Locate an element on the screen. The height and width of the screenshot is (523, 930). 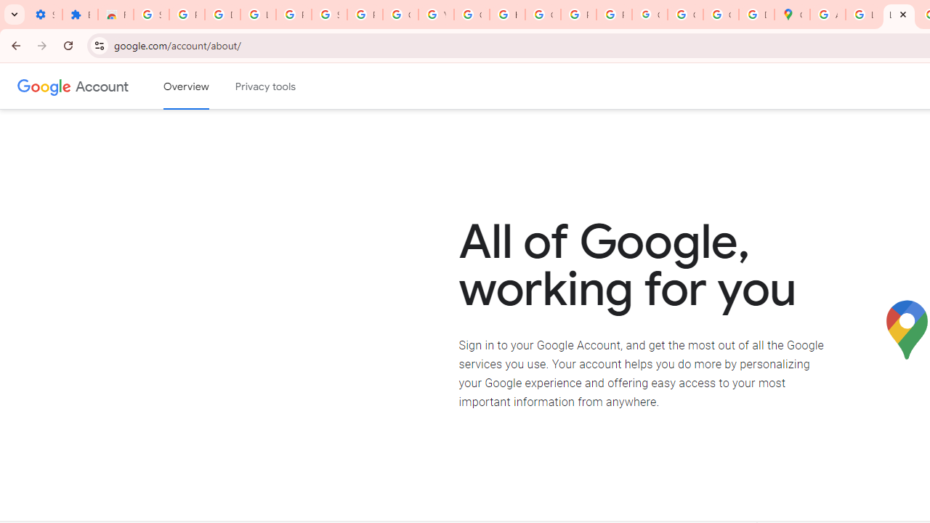
https://scholar.google.com/ is located at coordinates (507, 15).